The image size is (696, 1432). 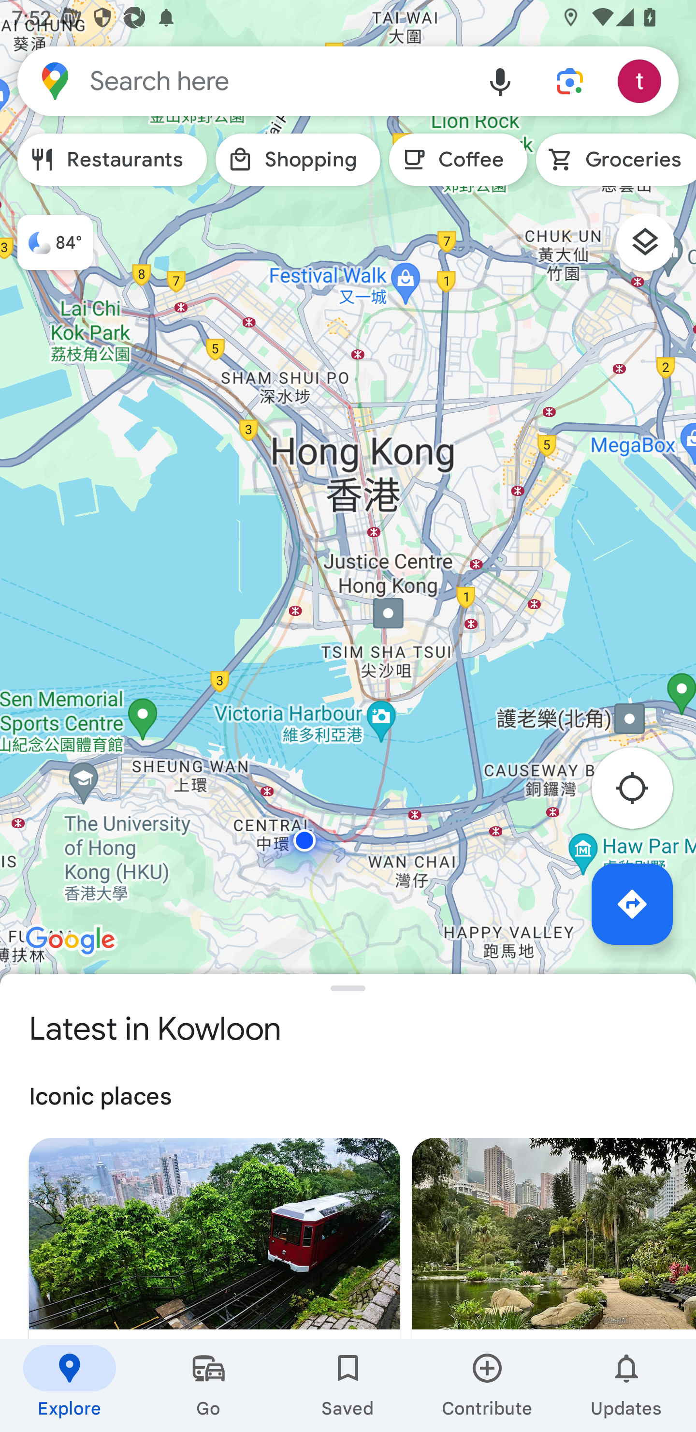 I want to click on Lens in Maps, so click(x=570, y=80).